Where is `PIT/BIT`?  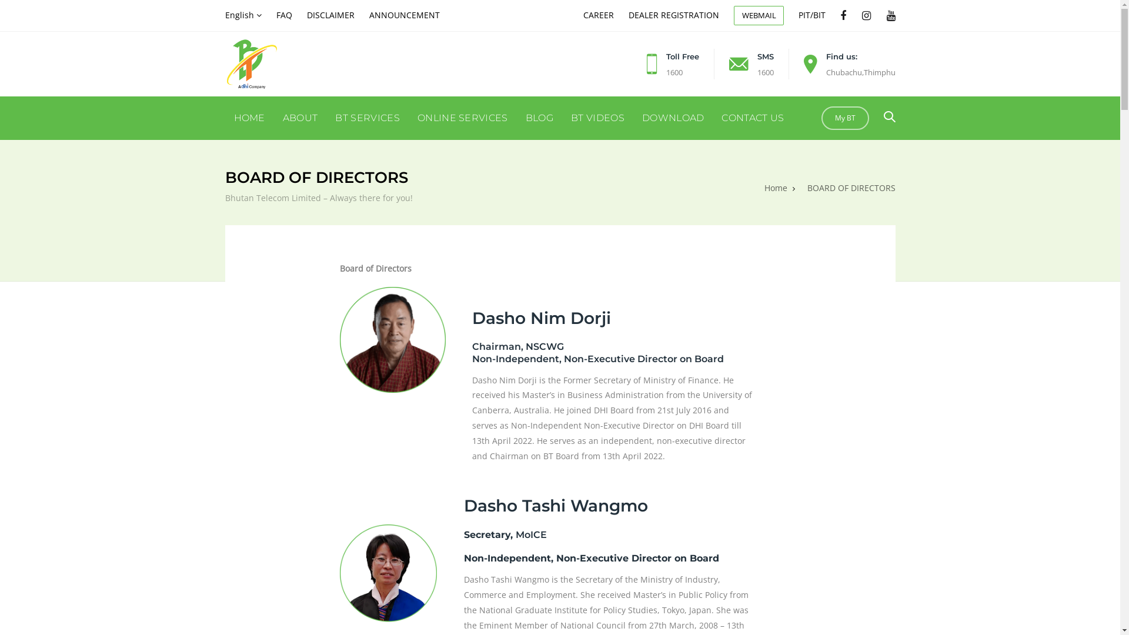 PIT/BIT is located at coordinates (812, 15).